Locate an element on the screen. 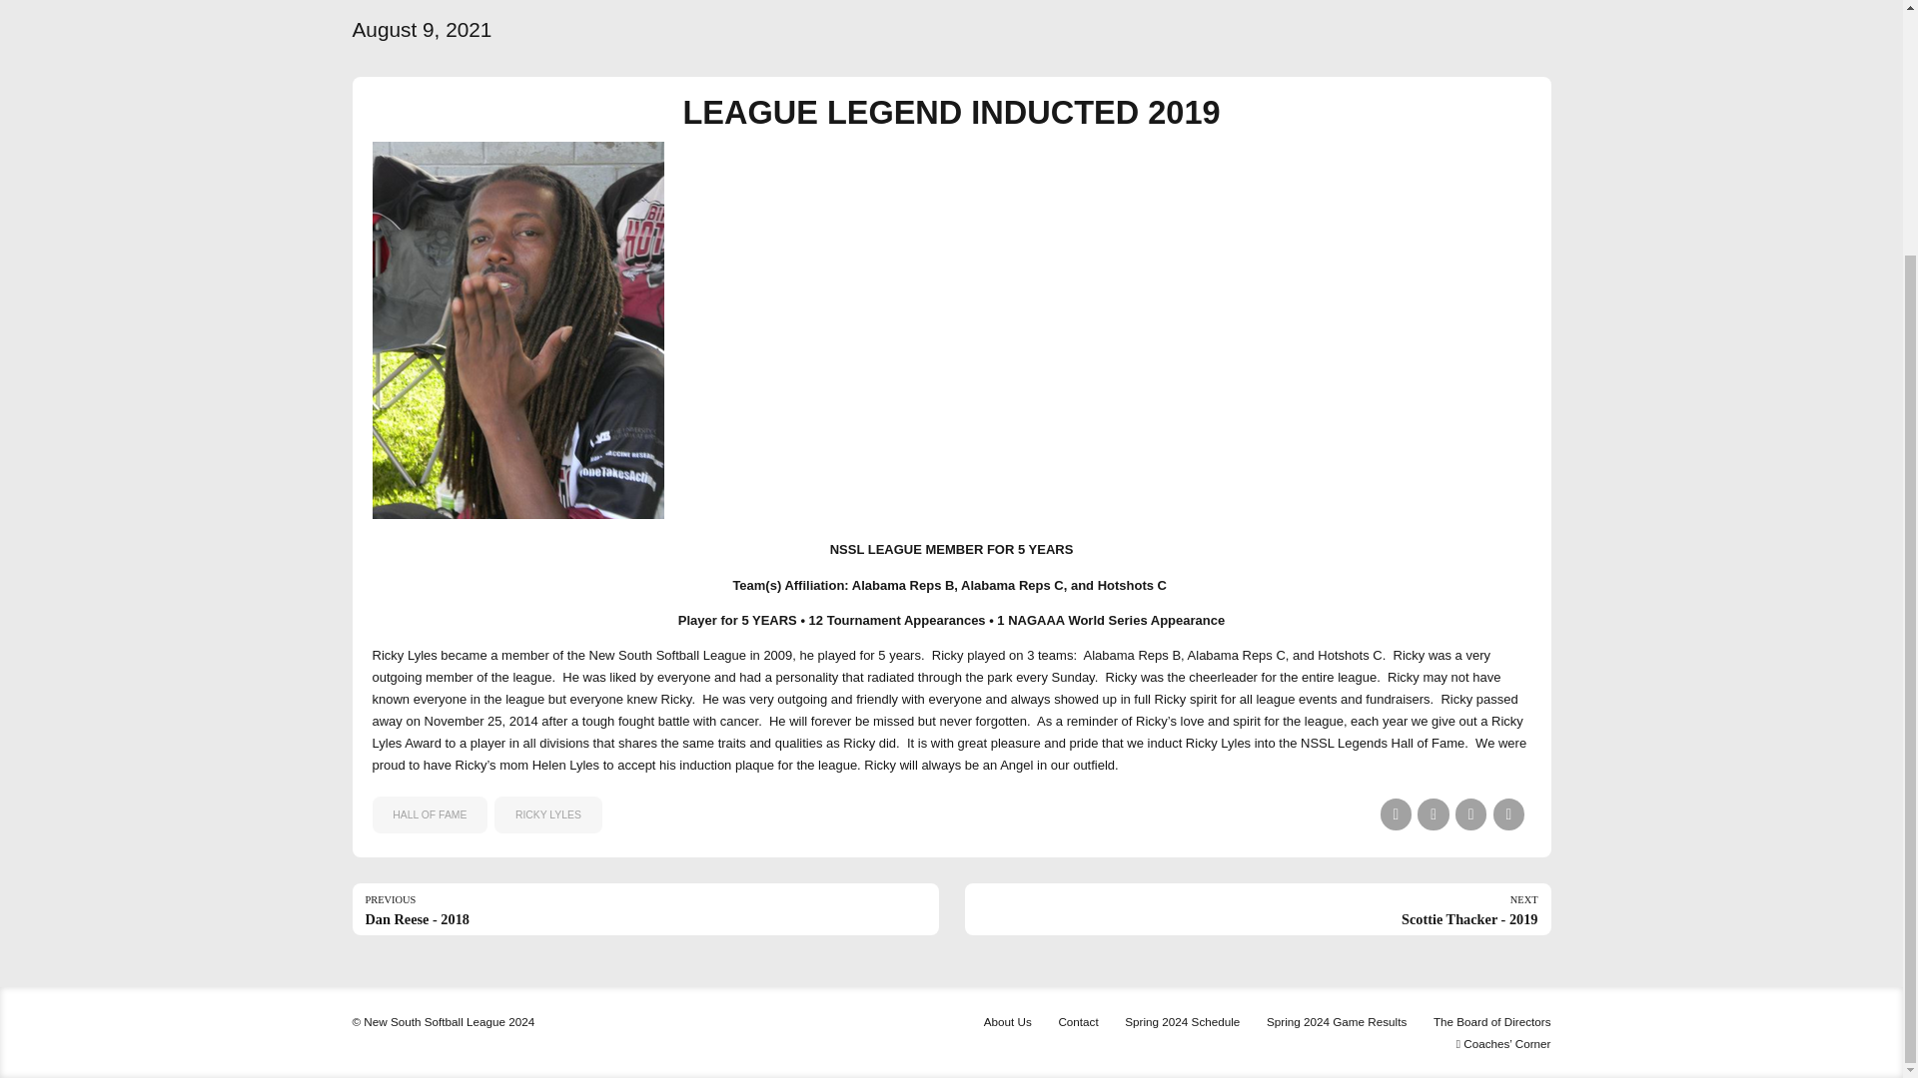 This screenshot has height=1078, width=1918. The Board of Directors is located at coordinates (1508, 813).